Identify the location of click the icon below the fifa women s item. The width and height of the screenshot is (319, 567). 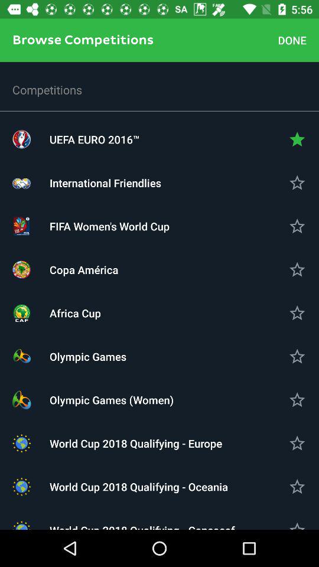
(159, 269).